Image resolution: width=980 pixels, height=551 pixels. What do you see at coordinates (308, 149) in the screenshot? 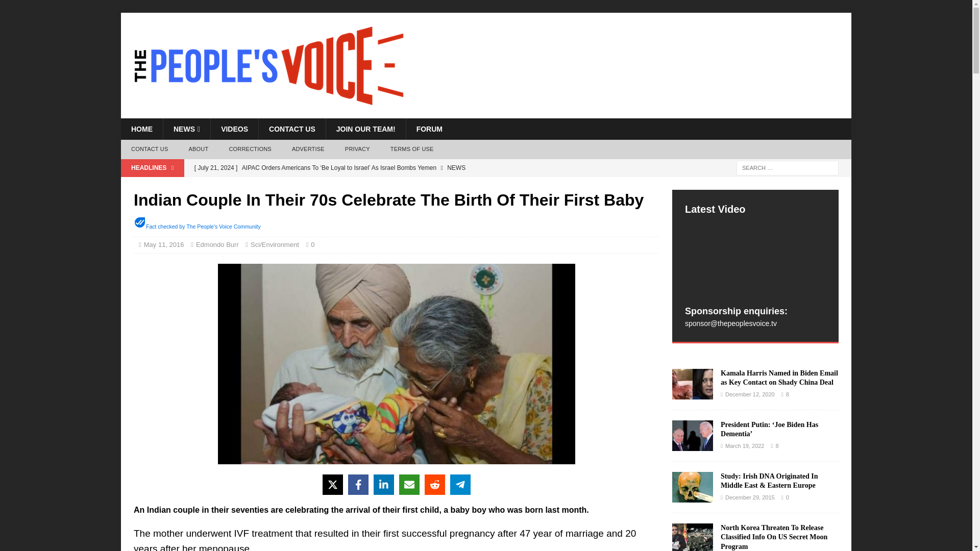
I see `ADVERTISE` at bounding box center [308, 149].